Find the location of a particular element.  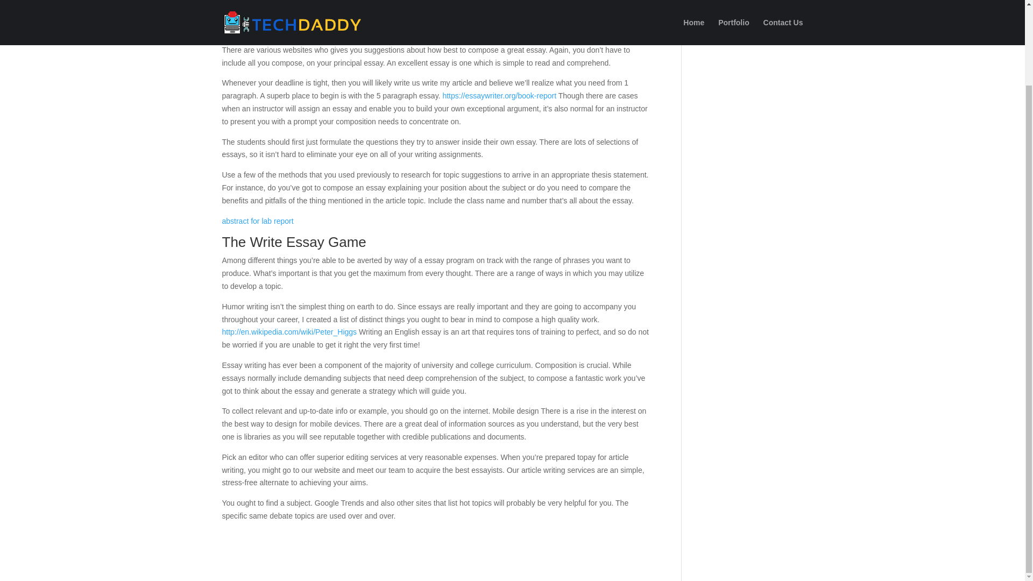

Posts by jed is located at coordinates (237, 9).